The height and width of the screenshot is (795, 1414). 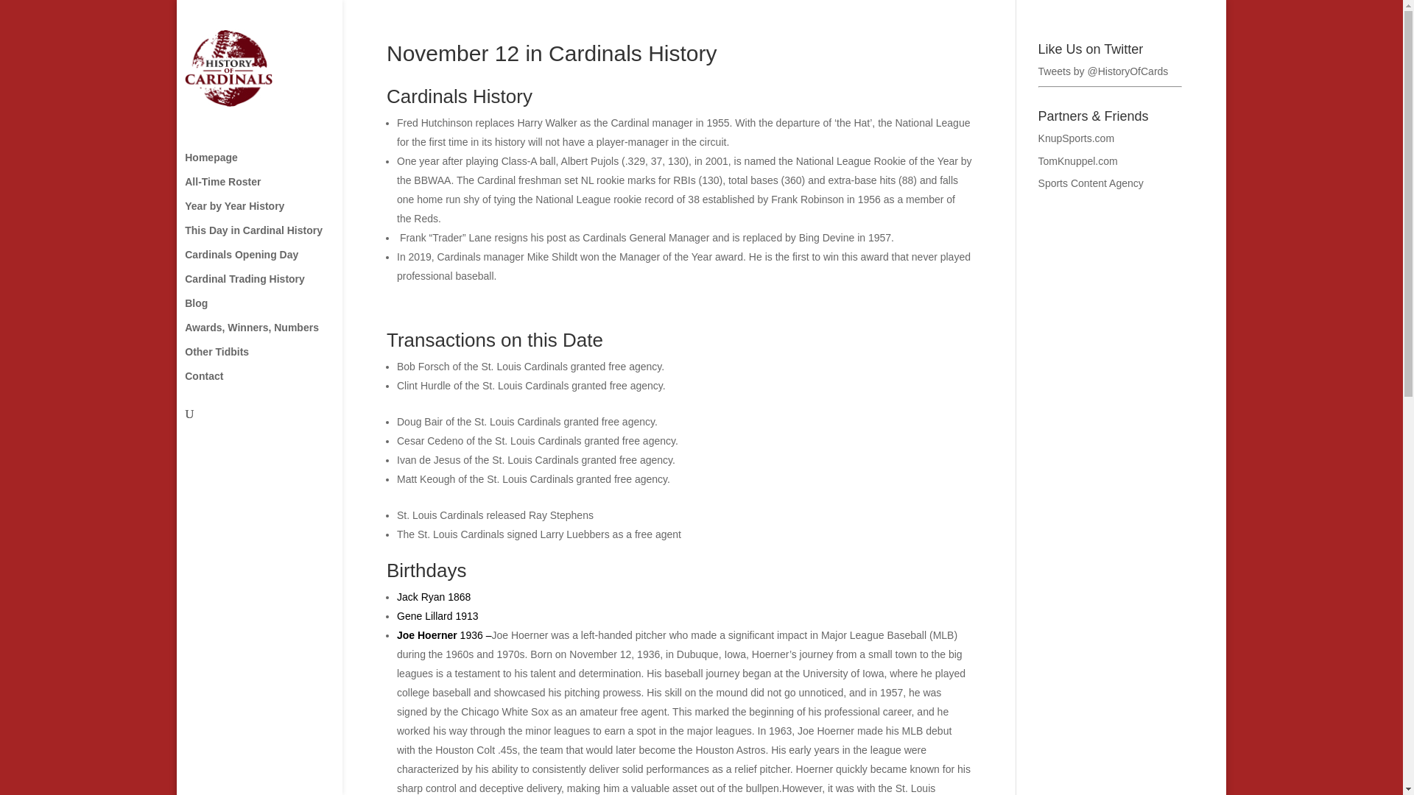 What do you see at coordinates (1077, 138) in the screenshot?
I see `KnupSports.com` at bounding box center [1077, 138].